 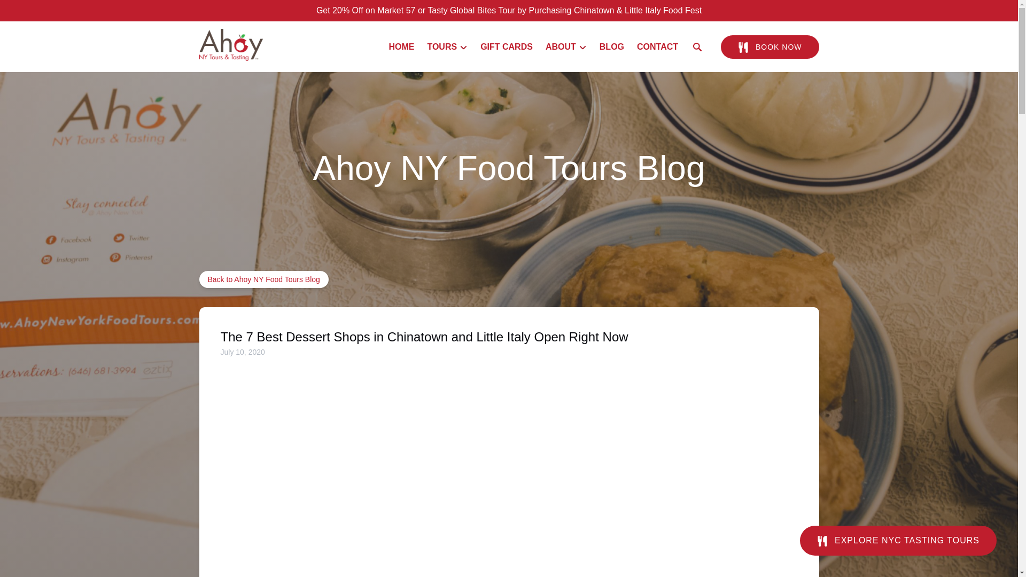 I want to click on Open About Menu, so click(x=569, y=44).